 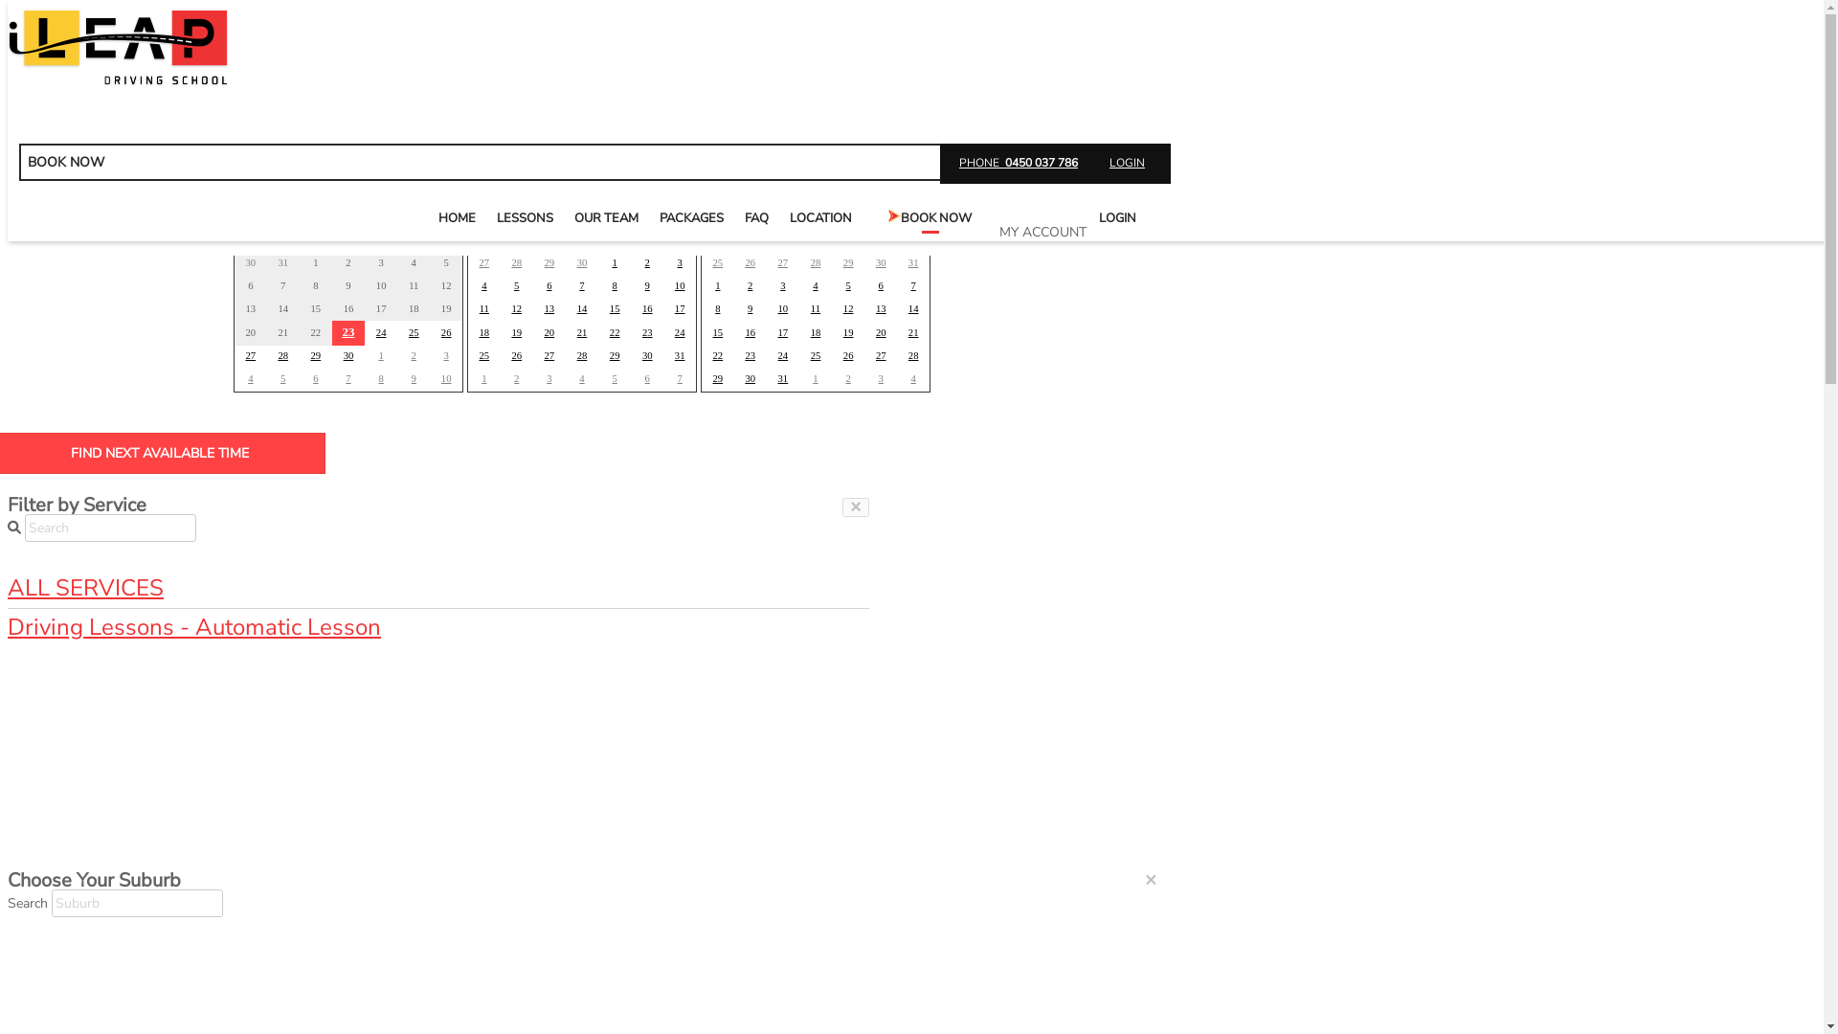 I want to click on 1, so click(x=381, y=356).